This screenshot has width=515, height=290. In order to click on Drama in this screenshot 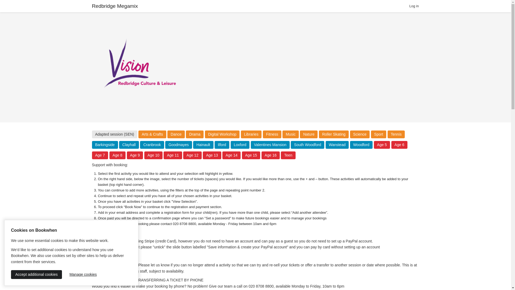, I will do `click(195, 134)`.